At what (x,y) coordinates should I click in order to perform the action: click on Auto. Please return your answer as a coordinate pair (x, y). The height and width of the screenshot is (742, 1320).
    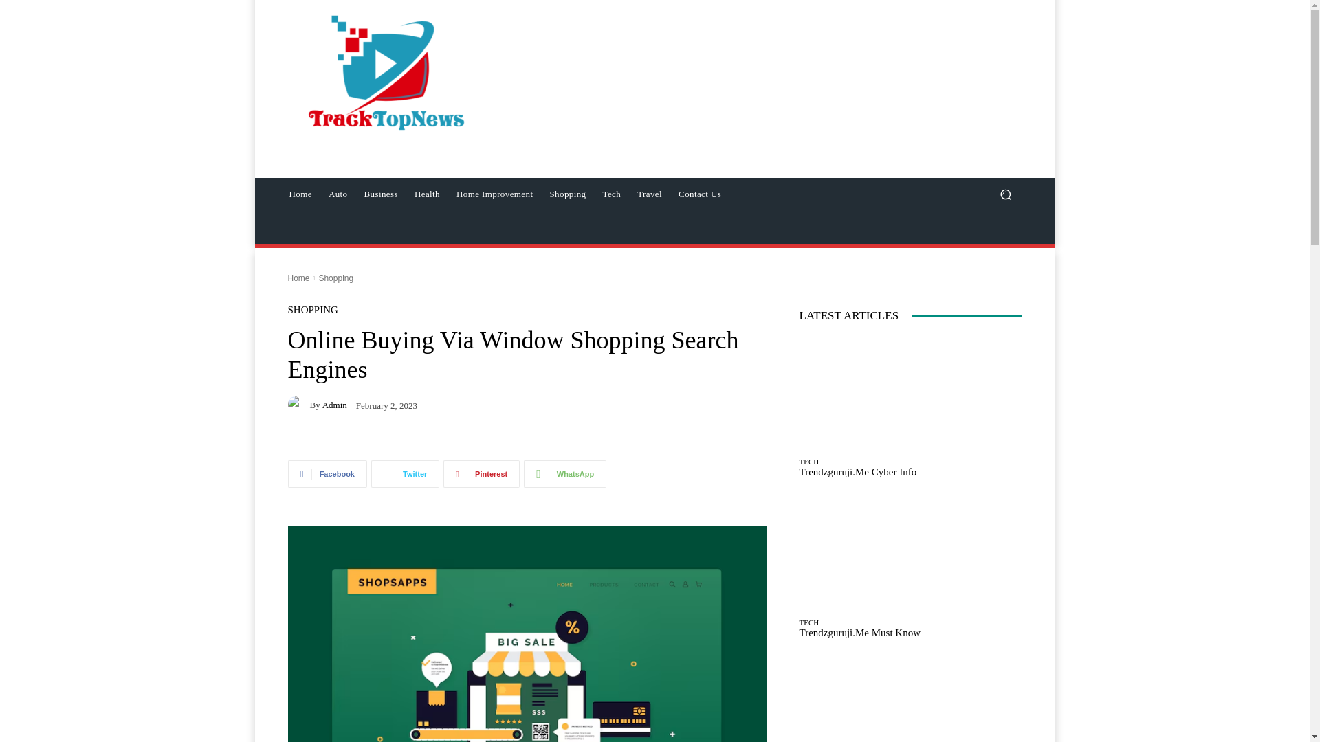
    Looking at the image, I should click on (338, 194).